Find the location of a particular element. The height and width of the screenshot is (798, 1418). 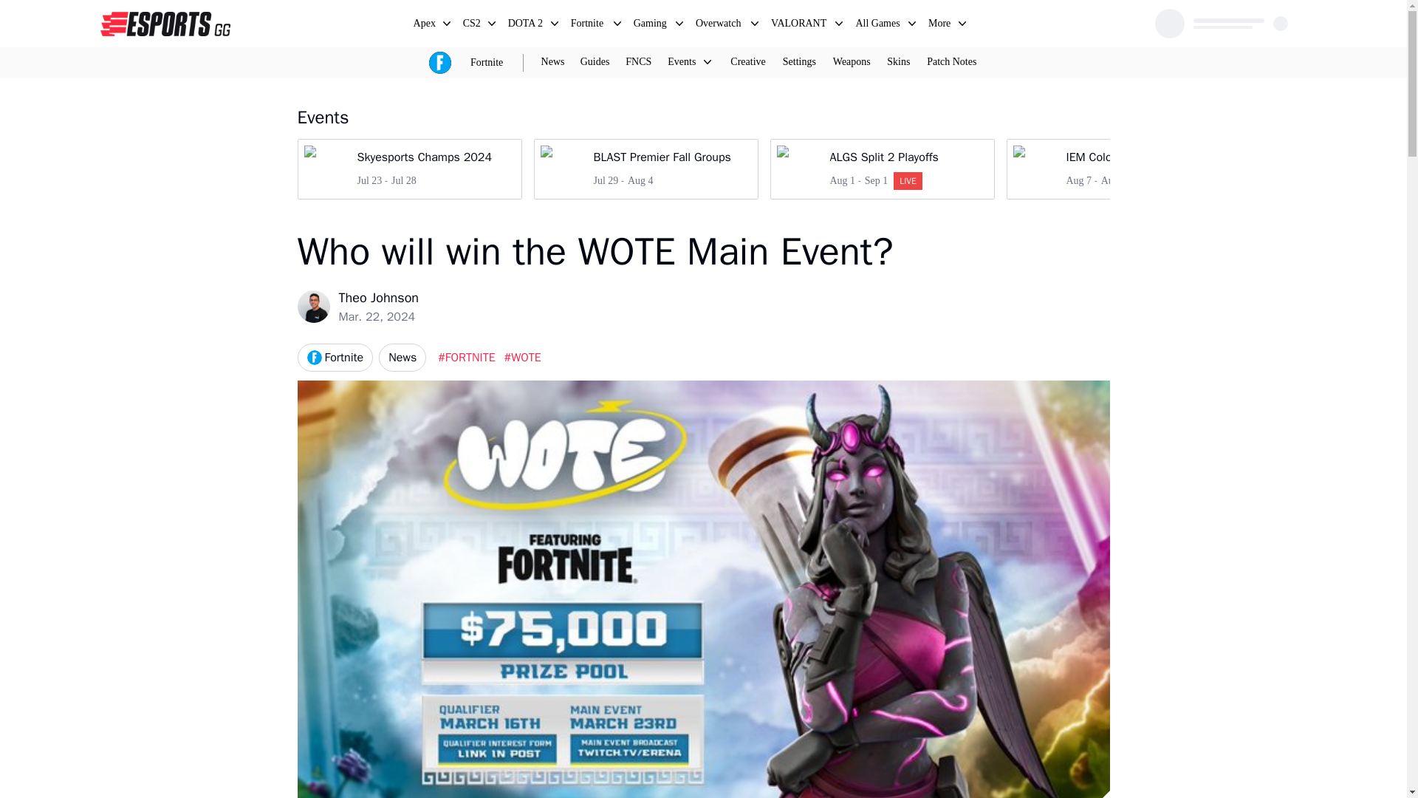

Settings is located at coordinates (882, 168).